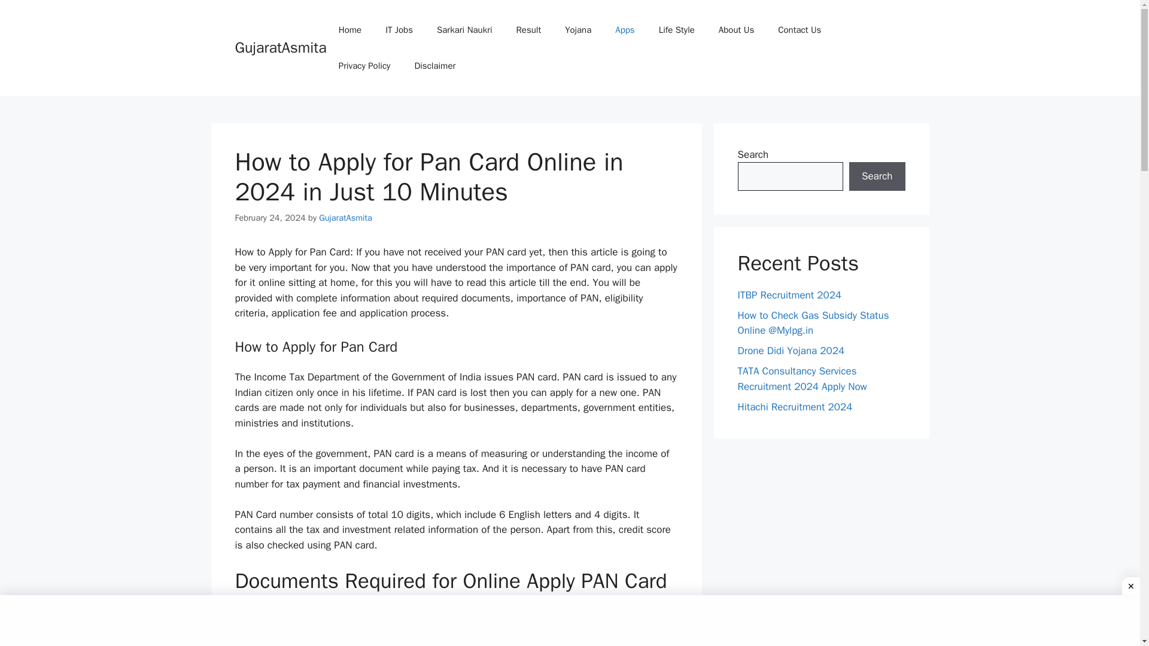 Image resolution: width=1149 pixels, height=646 pixels. Describe the element at coordinates (346, 217) in the screenshot. I see `GujaratAsmita` at that location.